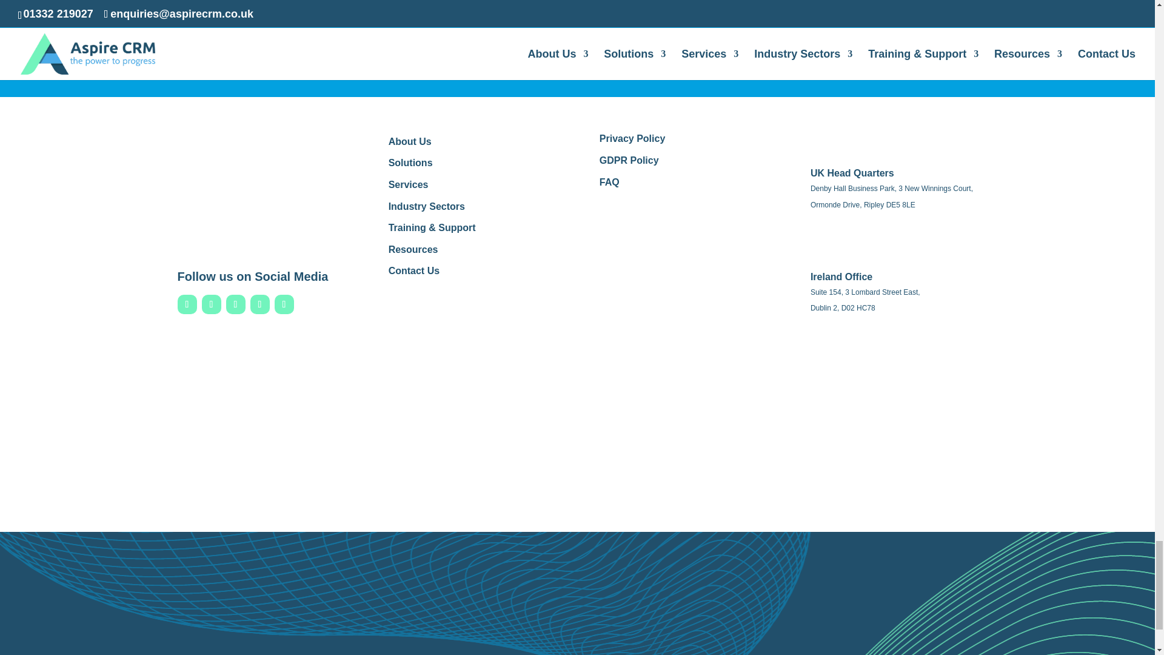 This screenshot has width=1164, height=655. What do you see at coordinates (411, 163) in the screenshot?
I see `Solutions` at bounding box center [411, 163].